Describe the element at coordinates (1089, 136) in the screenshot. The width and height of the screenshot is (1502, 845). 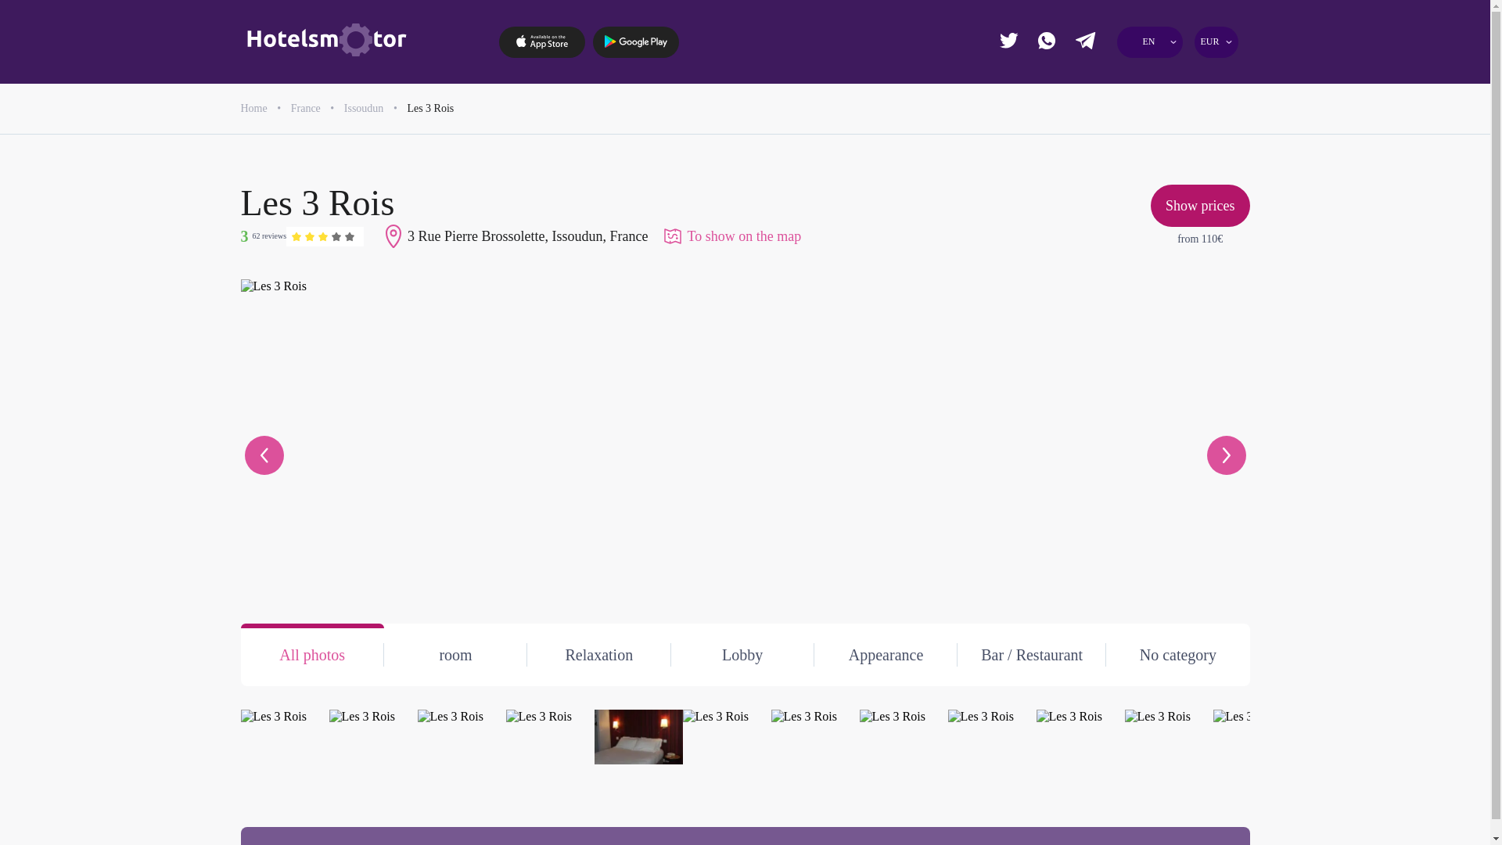
I see `pln` at that location.